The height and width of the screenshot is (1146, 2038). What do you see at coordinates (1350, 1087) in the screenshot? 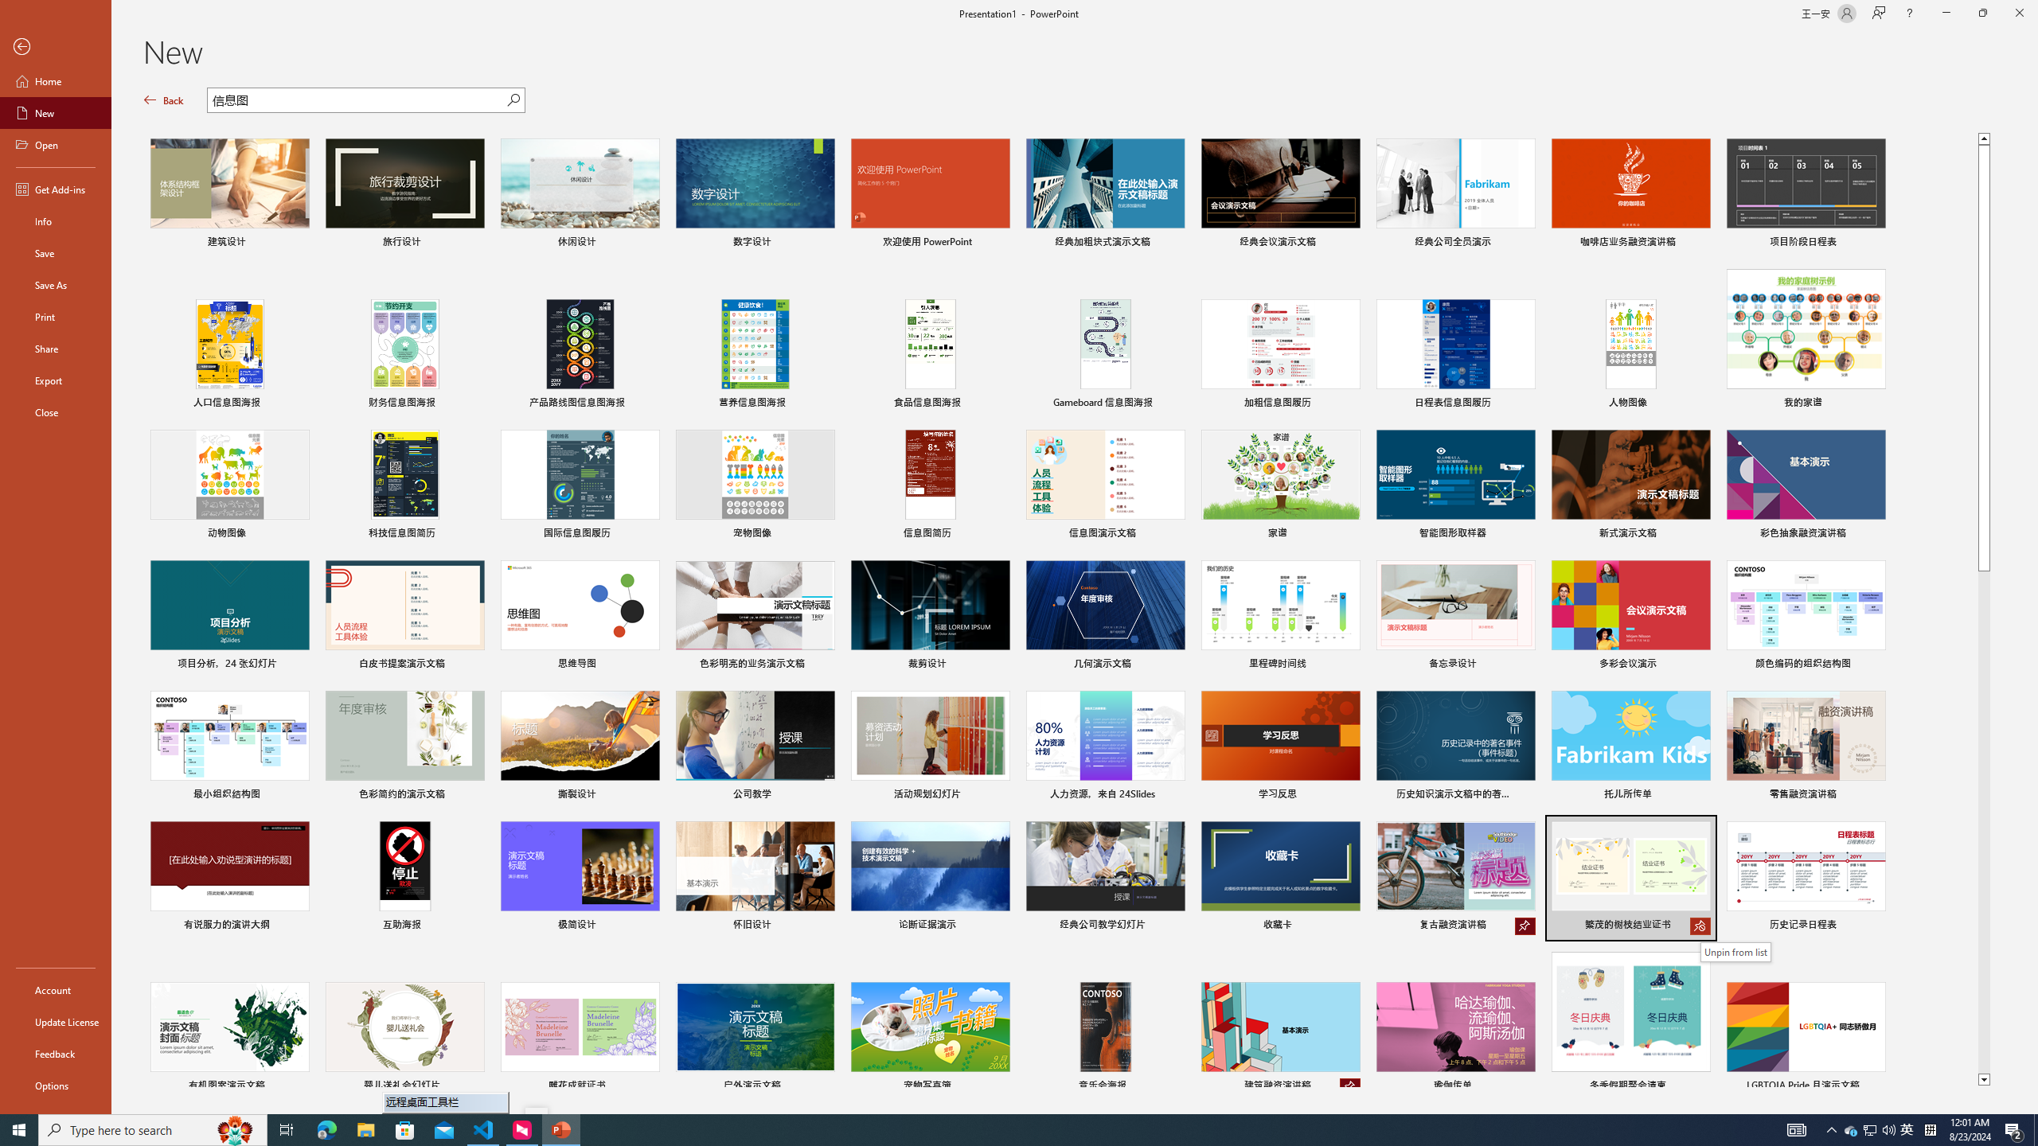
I see `Unpin from list` at bounding box center [1350, 1087].